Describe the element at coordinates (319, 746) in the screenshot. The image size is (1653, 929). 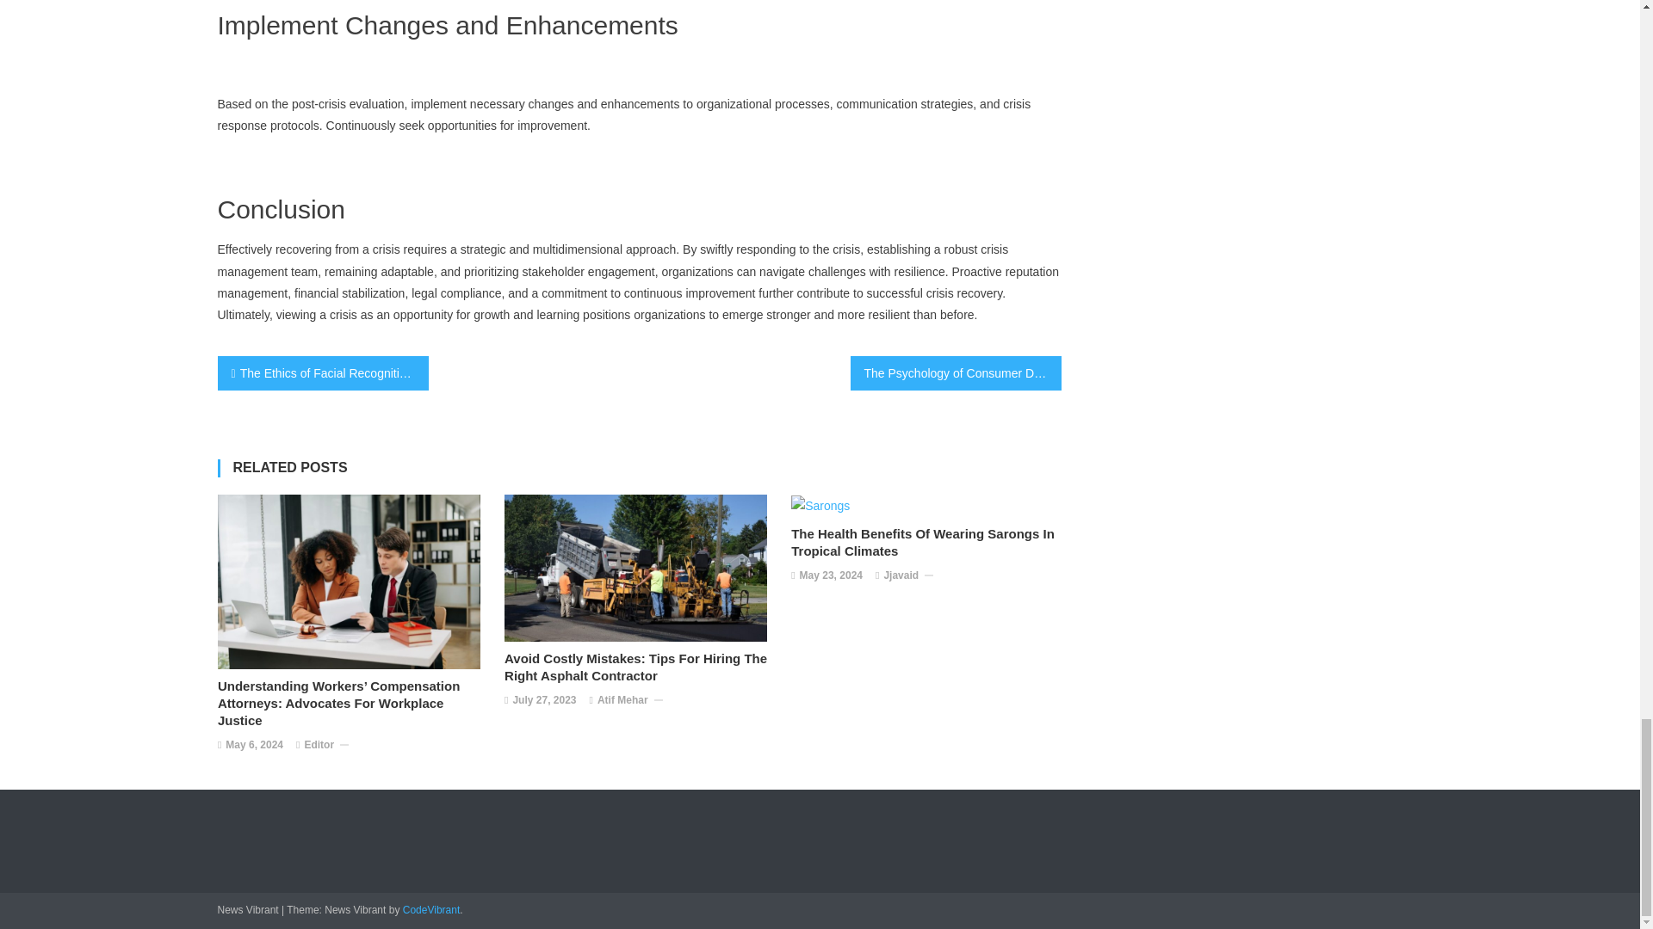
I see `Editor` at that location.